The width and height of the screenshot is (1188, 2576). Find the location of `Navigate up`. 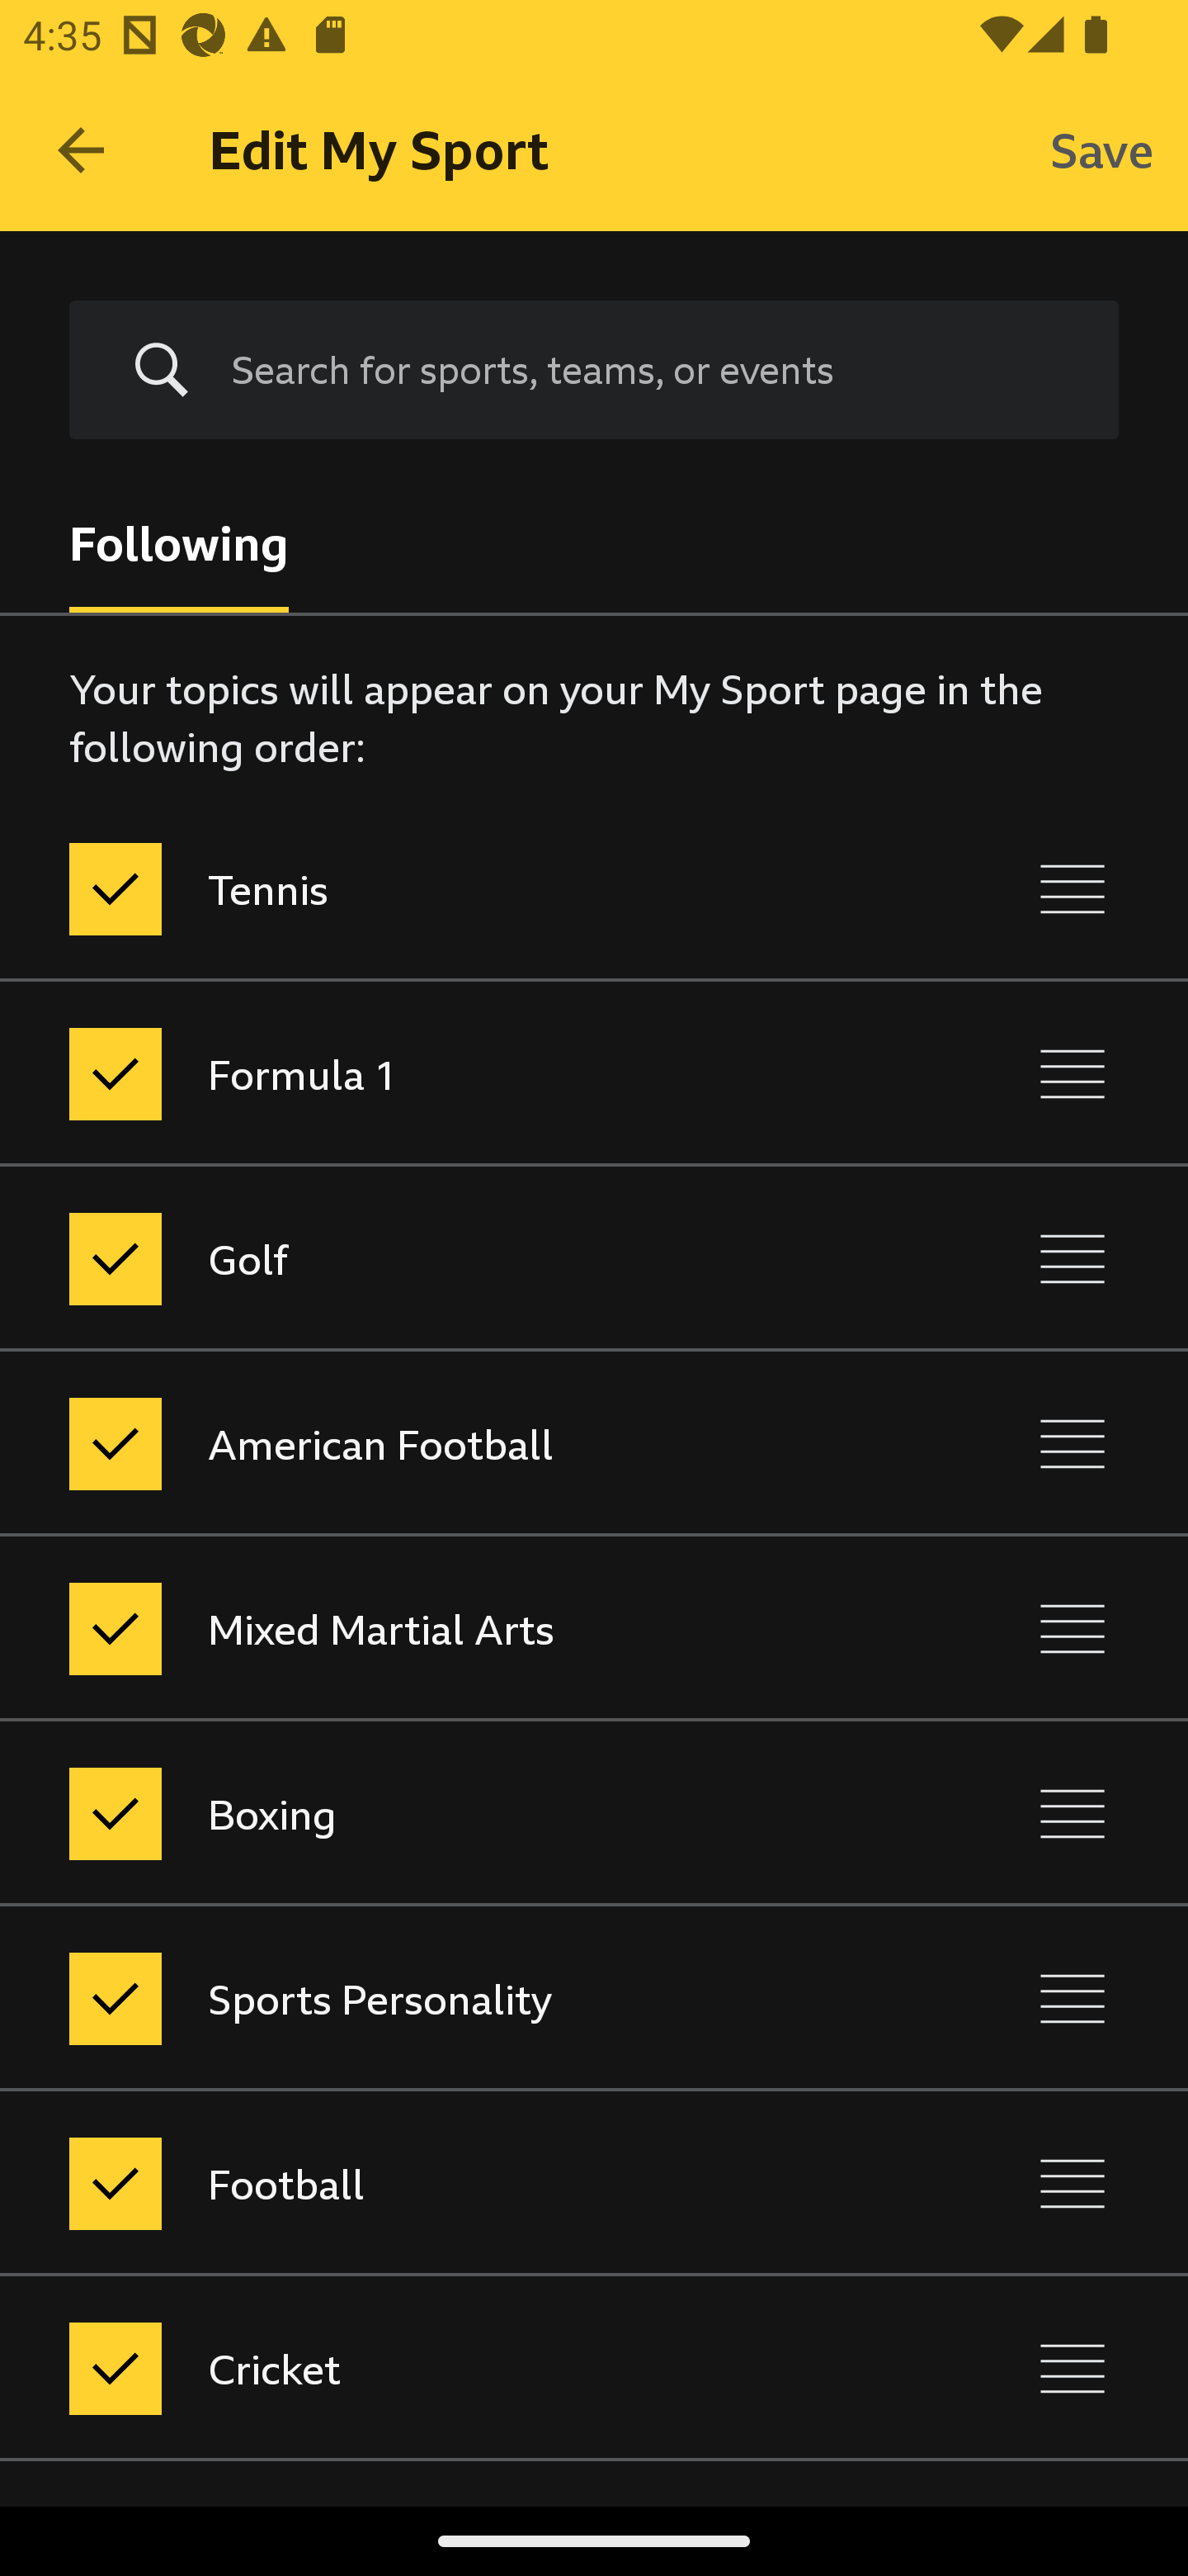

Navigate up is located at coordinates (81, 150).